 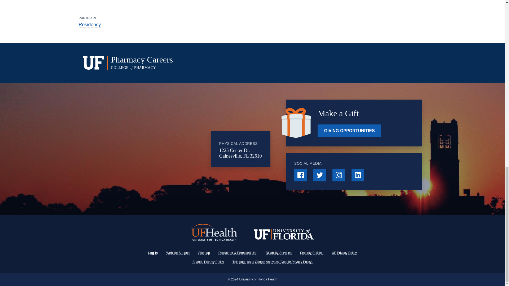 What do you see at coordinates (167, 149) in the screenshot?
I see `Google Maps Embed` at bounding box center [167, 149].